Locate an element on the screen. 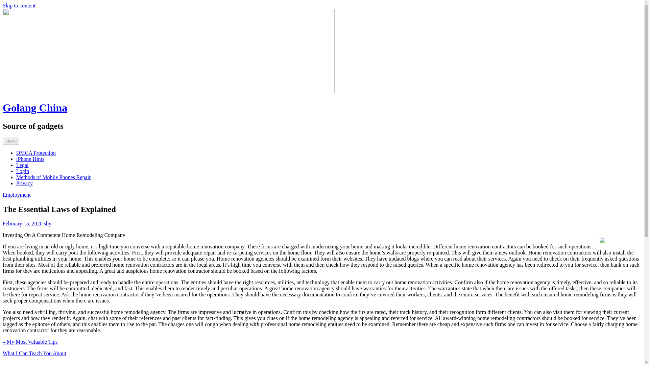 The image size is (649, 365). What I Can Teach You About is located at coordinates (34, 353).